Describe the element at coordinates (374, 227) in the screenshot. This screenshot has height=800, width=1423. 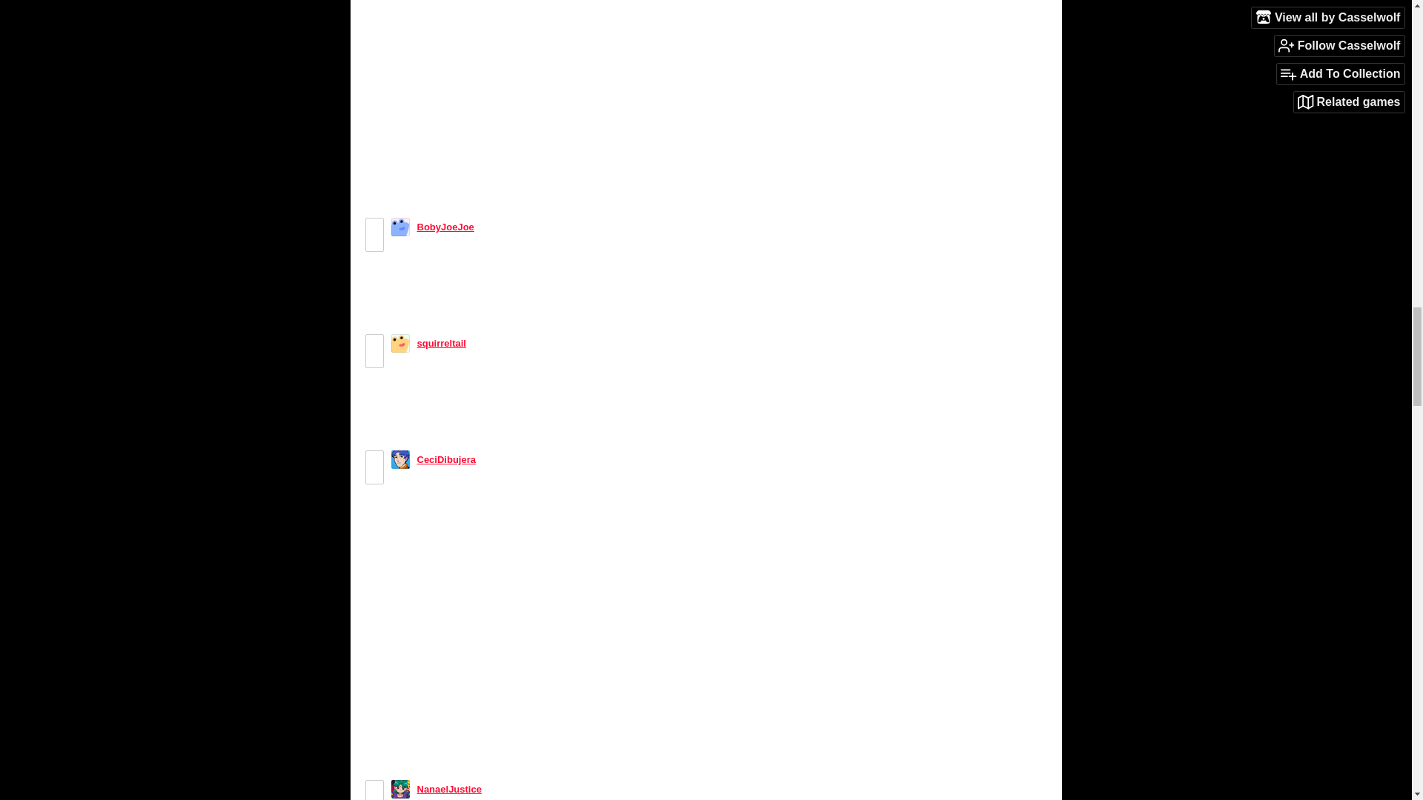
I see `Vote up` at that location.